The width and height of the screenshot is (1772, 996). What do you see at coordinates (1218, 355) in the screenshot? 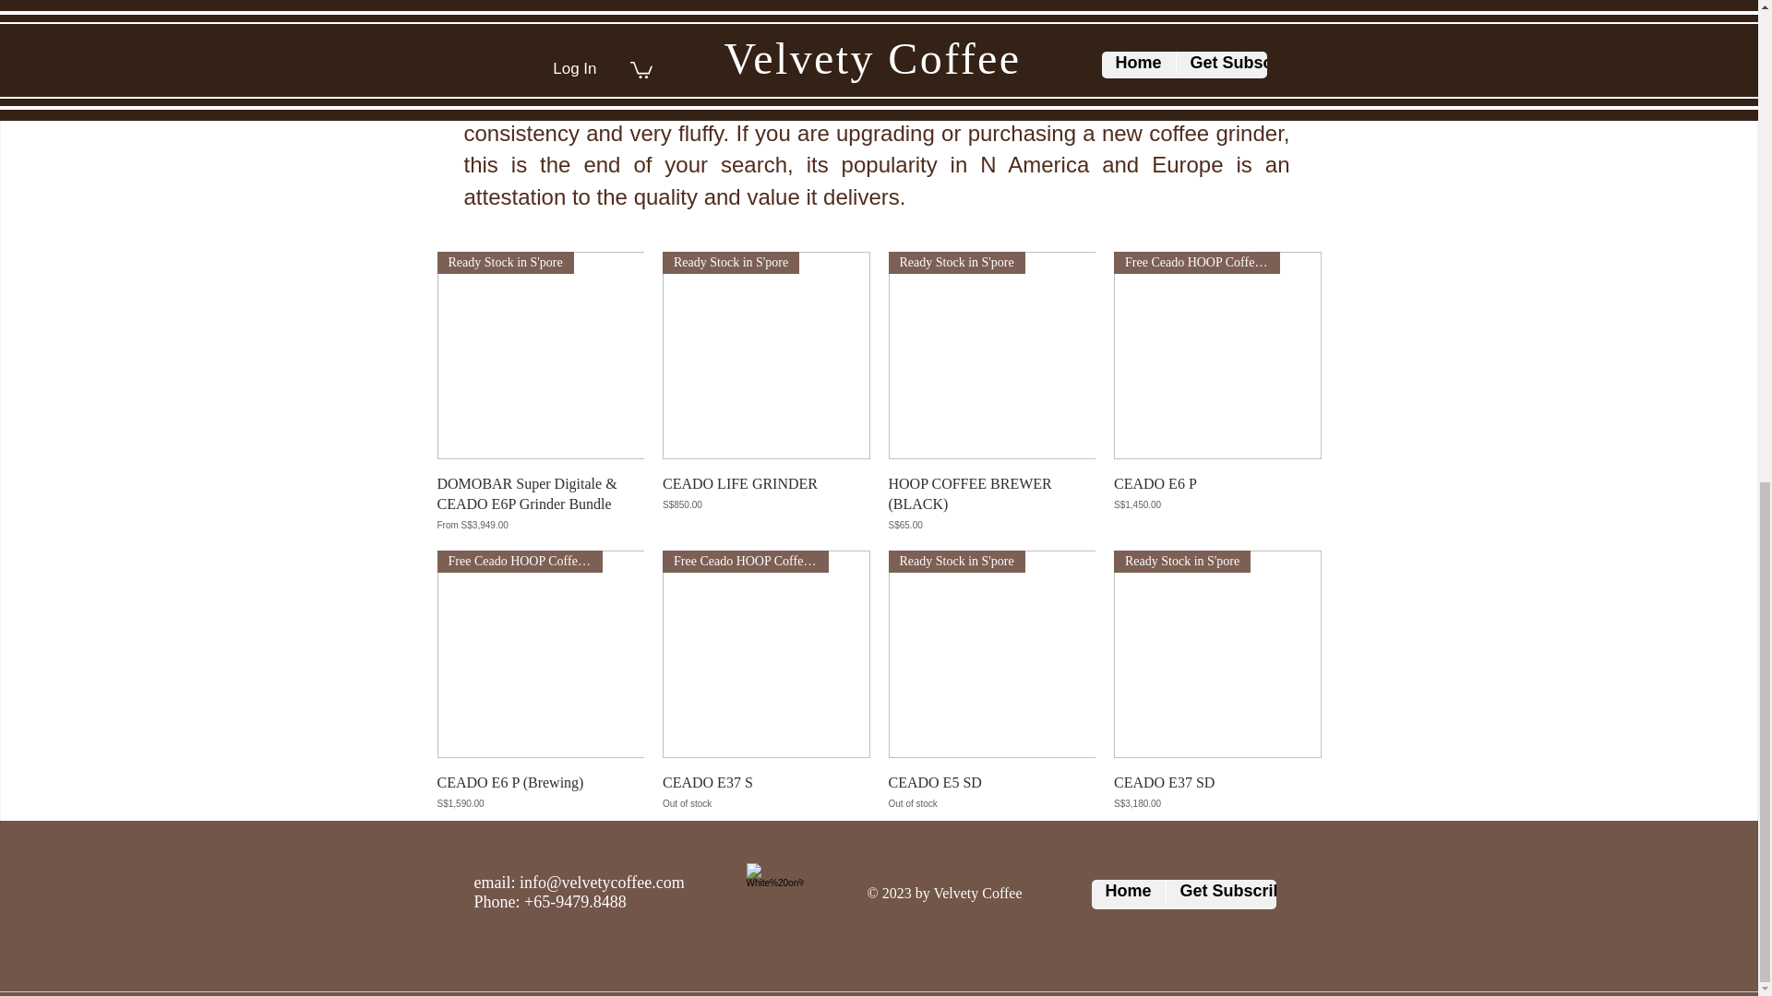
I see `Free Ceado HOOP Coffee Brewer` at bounding box center [1218, 355].